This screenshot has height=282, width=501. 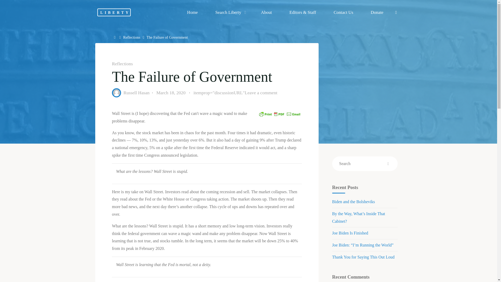 I want to click on Home, so click(x=115, y=37).